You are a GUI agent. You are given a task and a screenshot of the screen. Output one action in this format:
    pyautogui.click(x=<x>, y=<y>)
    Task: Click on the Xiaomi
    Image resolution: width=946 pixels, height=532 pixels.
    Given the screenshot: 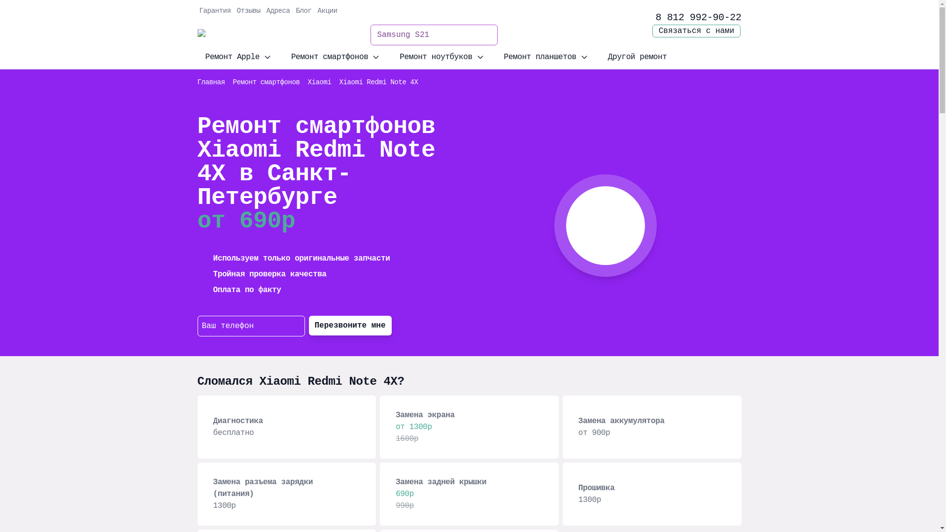 What is the action you would take?
    pyautogui.click(x=320, y=82)
    